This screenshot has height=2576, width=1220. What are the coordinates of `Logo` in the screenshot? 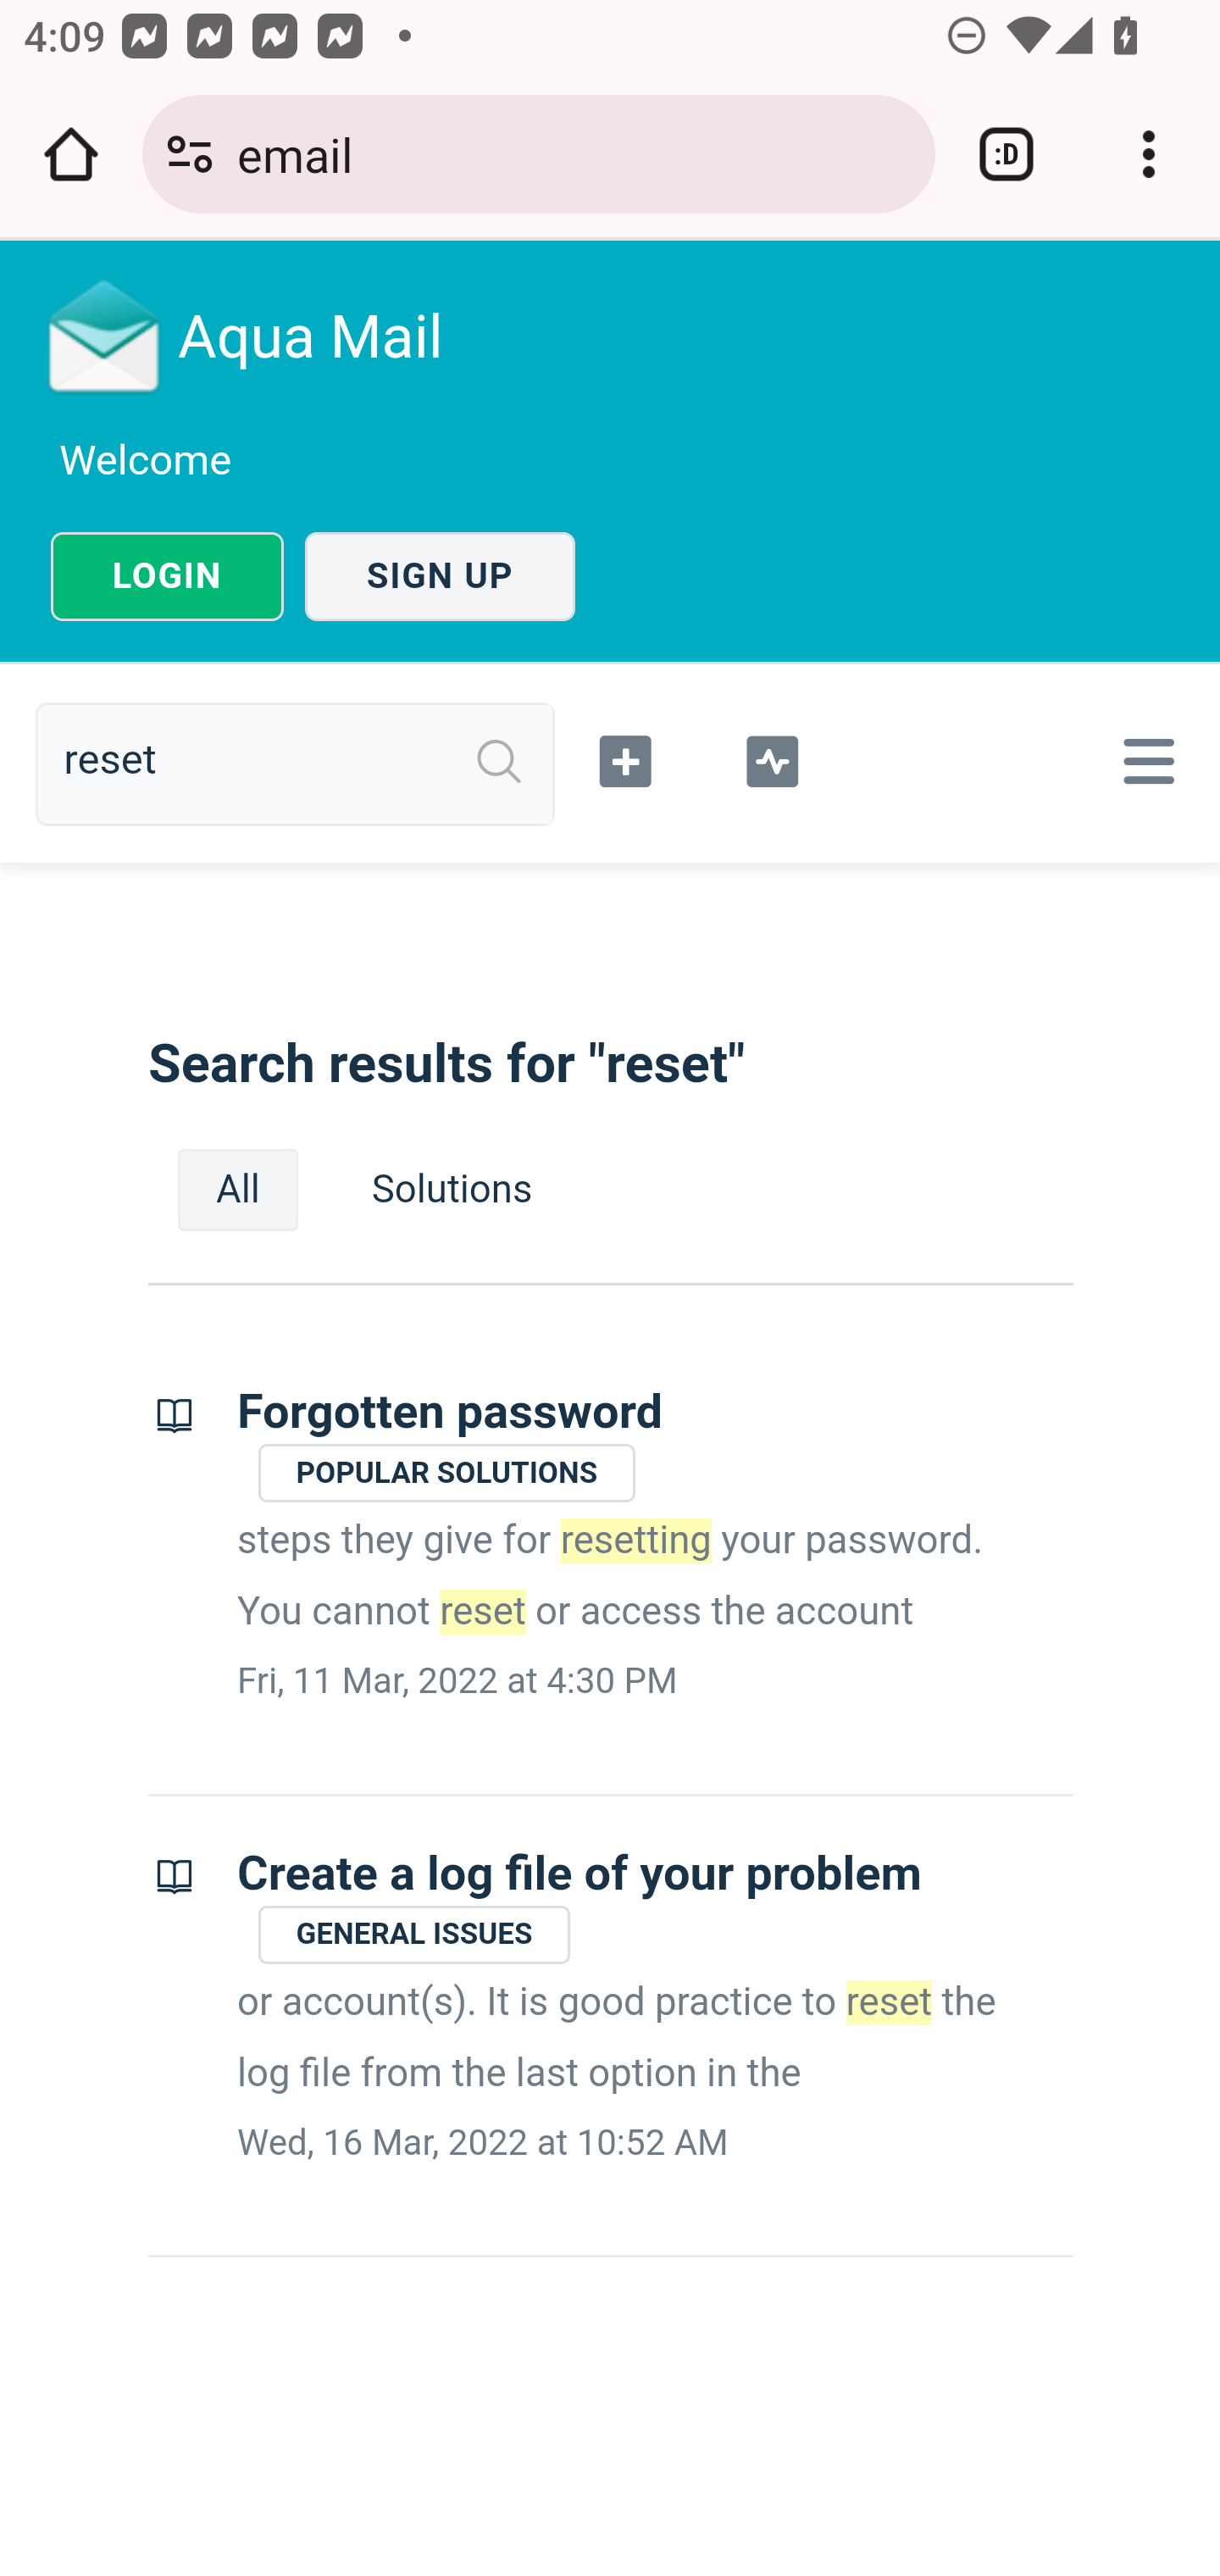 It's located at (105, 336).